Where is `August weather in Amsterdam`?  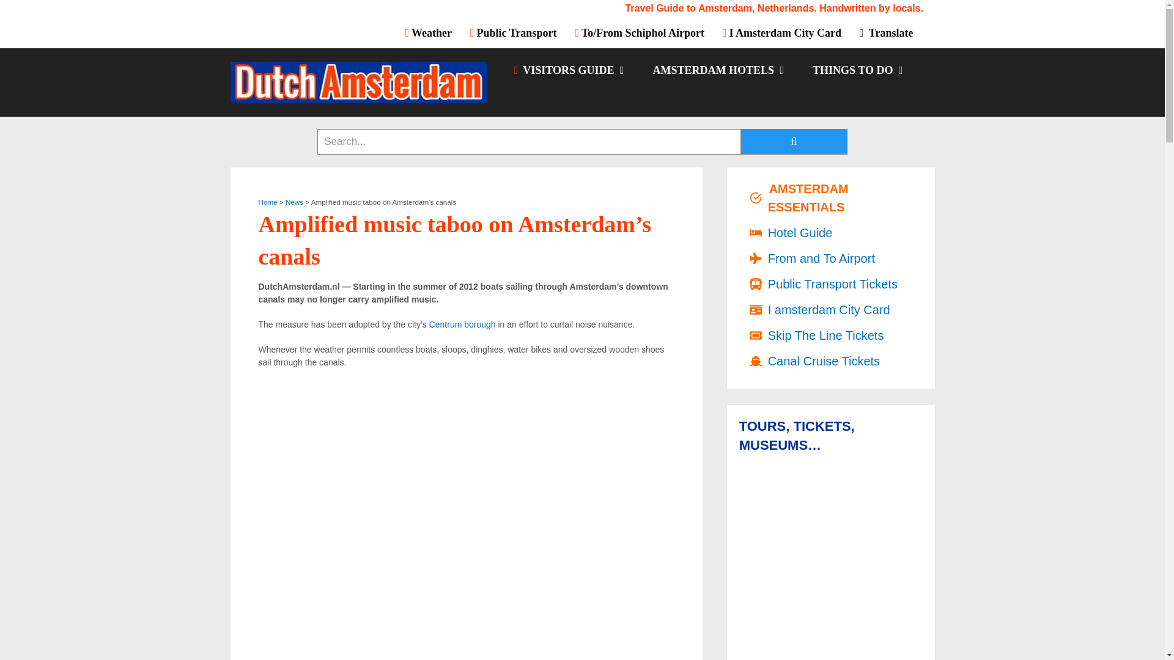
August weather in Amsterdam is located at coordinates (433, 32).